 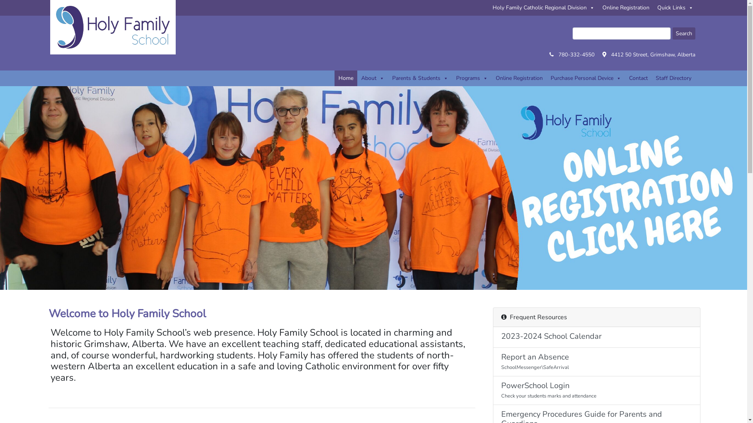 What do you see at coordinates (653, 55) in the screenshot?
I see `4412 50 Street, Grimshaw, Alberta` at bounding box center [653, 55].